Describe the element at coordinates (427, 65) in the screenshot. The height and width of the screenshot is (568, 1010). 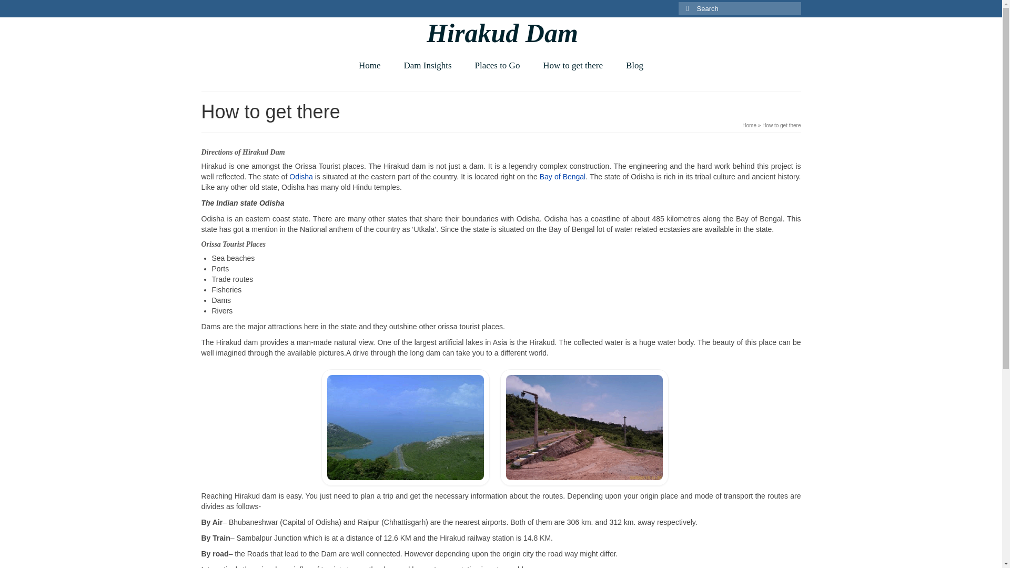
I see `Dam Insights` at that location.